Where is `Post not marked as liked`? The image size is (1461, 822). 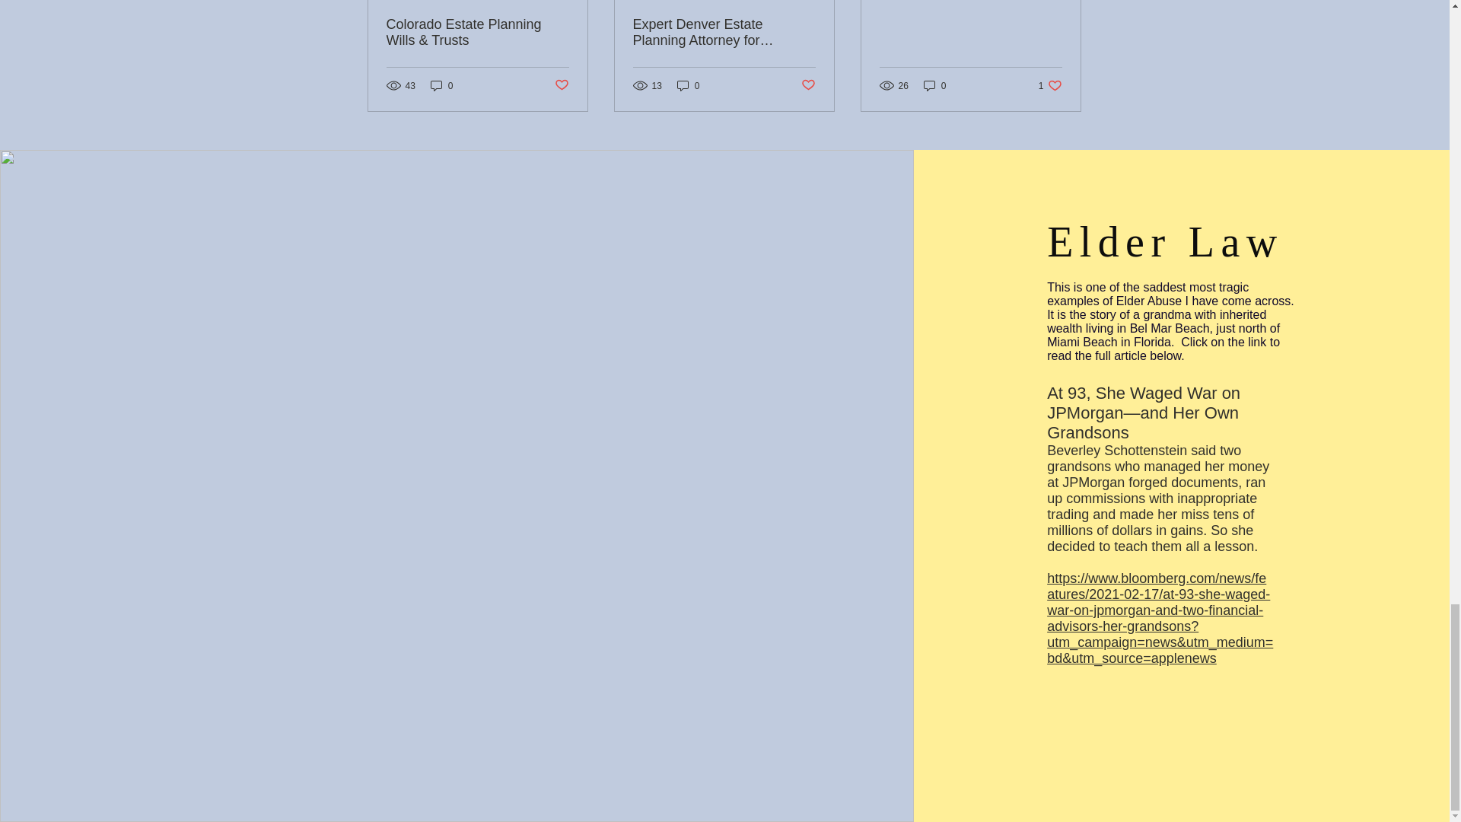
Post not marked as liked is located at coordinates (560, 85).